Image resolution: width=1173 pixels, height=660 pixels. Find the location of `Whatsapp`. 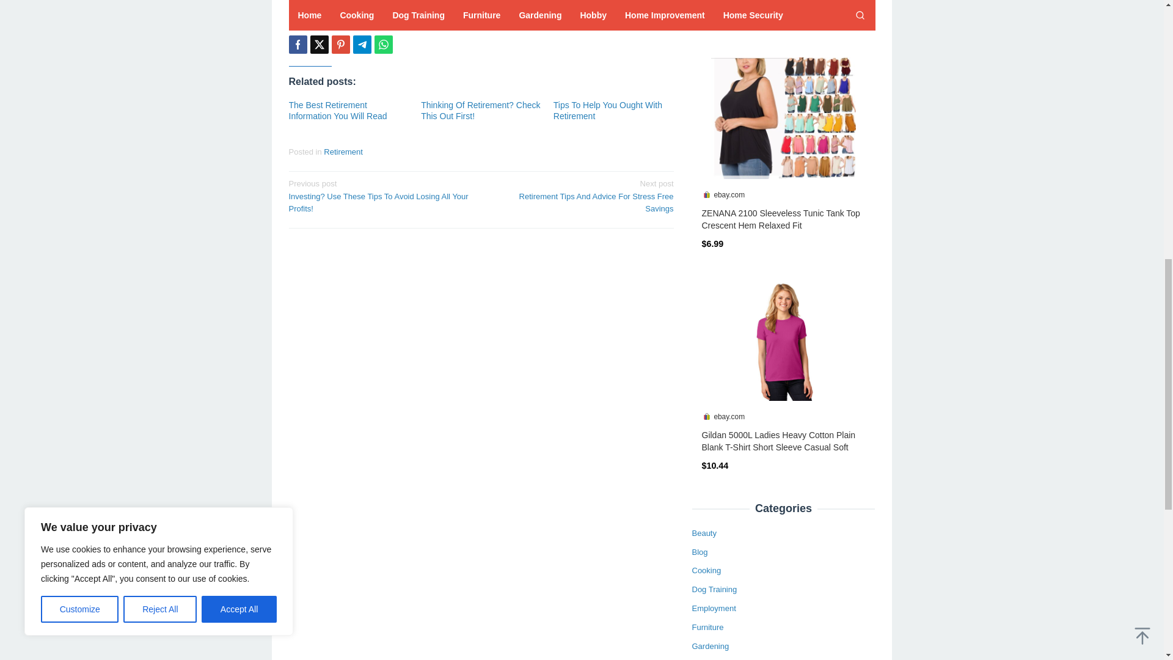

Whatsapp is located at coordinates (382, 44).